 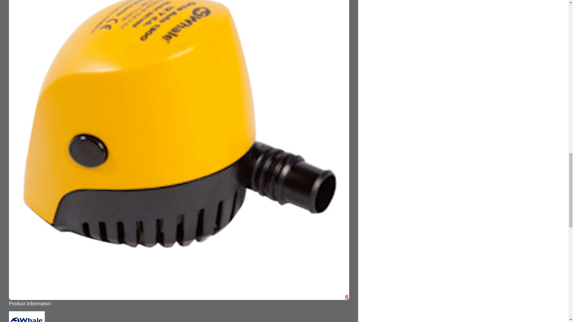 What do you see at coordinates (179, 298) in the screenshot?
I see `Whale Orca Submersible Bilge Pump 12v or 24v DC` at bounding box center [179, 298].